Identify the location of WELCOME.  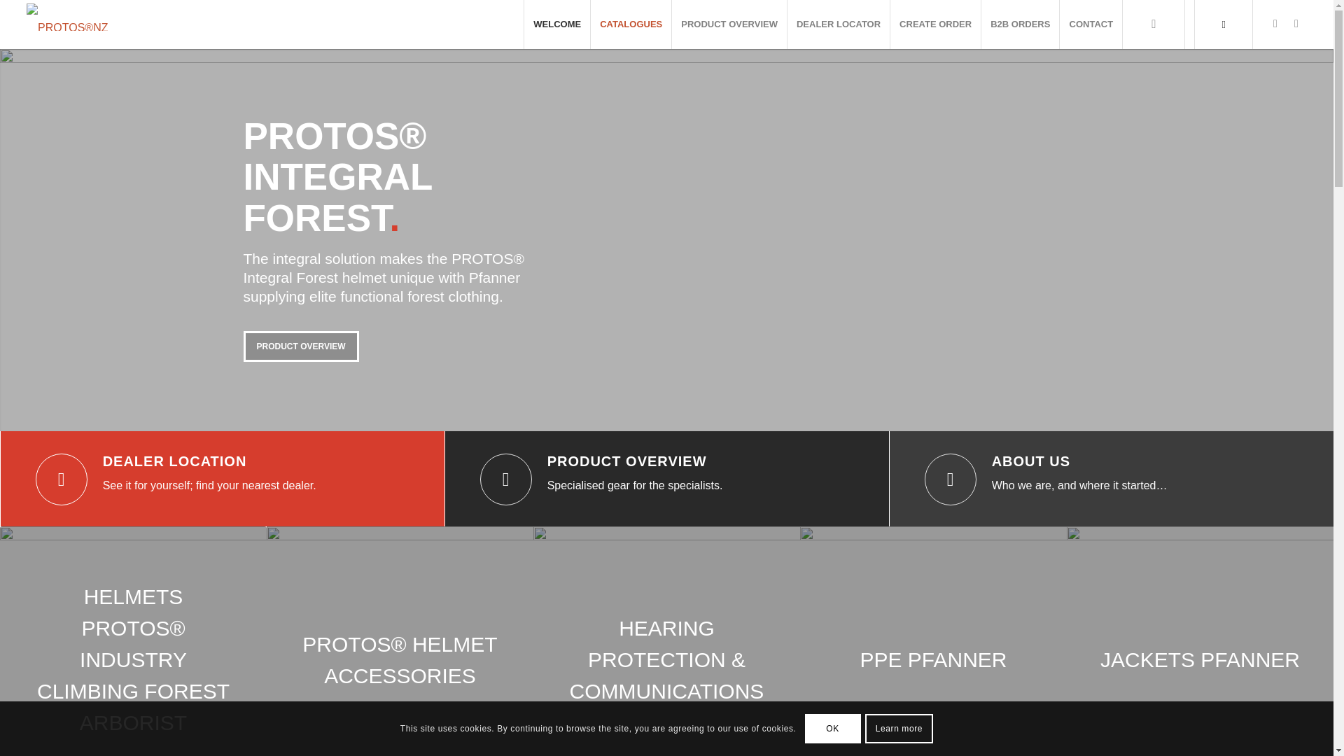
(556, 24).